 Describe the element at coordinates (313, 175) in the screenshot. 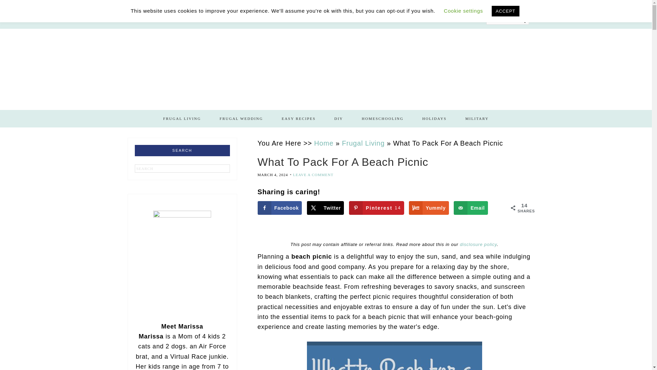

I see `LEAVE A COMMENT` at that location.